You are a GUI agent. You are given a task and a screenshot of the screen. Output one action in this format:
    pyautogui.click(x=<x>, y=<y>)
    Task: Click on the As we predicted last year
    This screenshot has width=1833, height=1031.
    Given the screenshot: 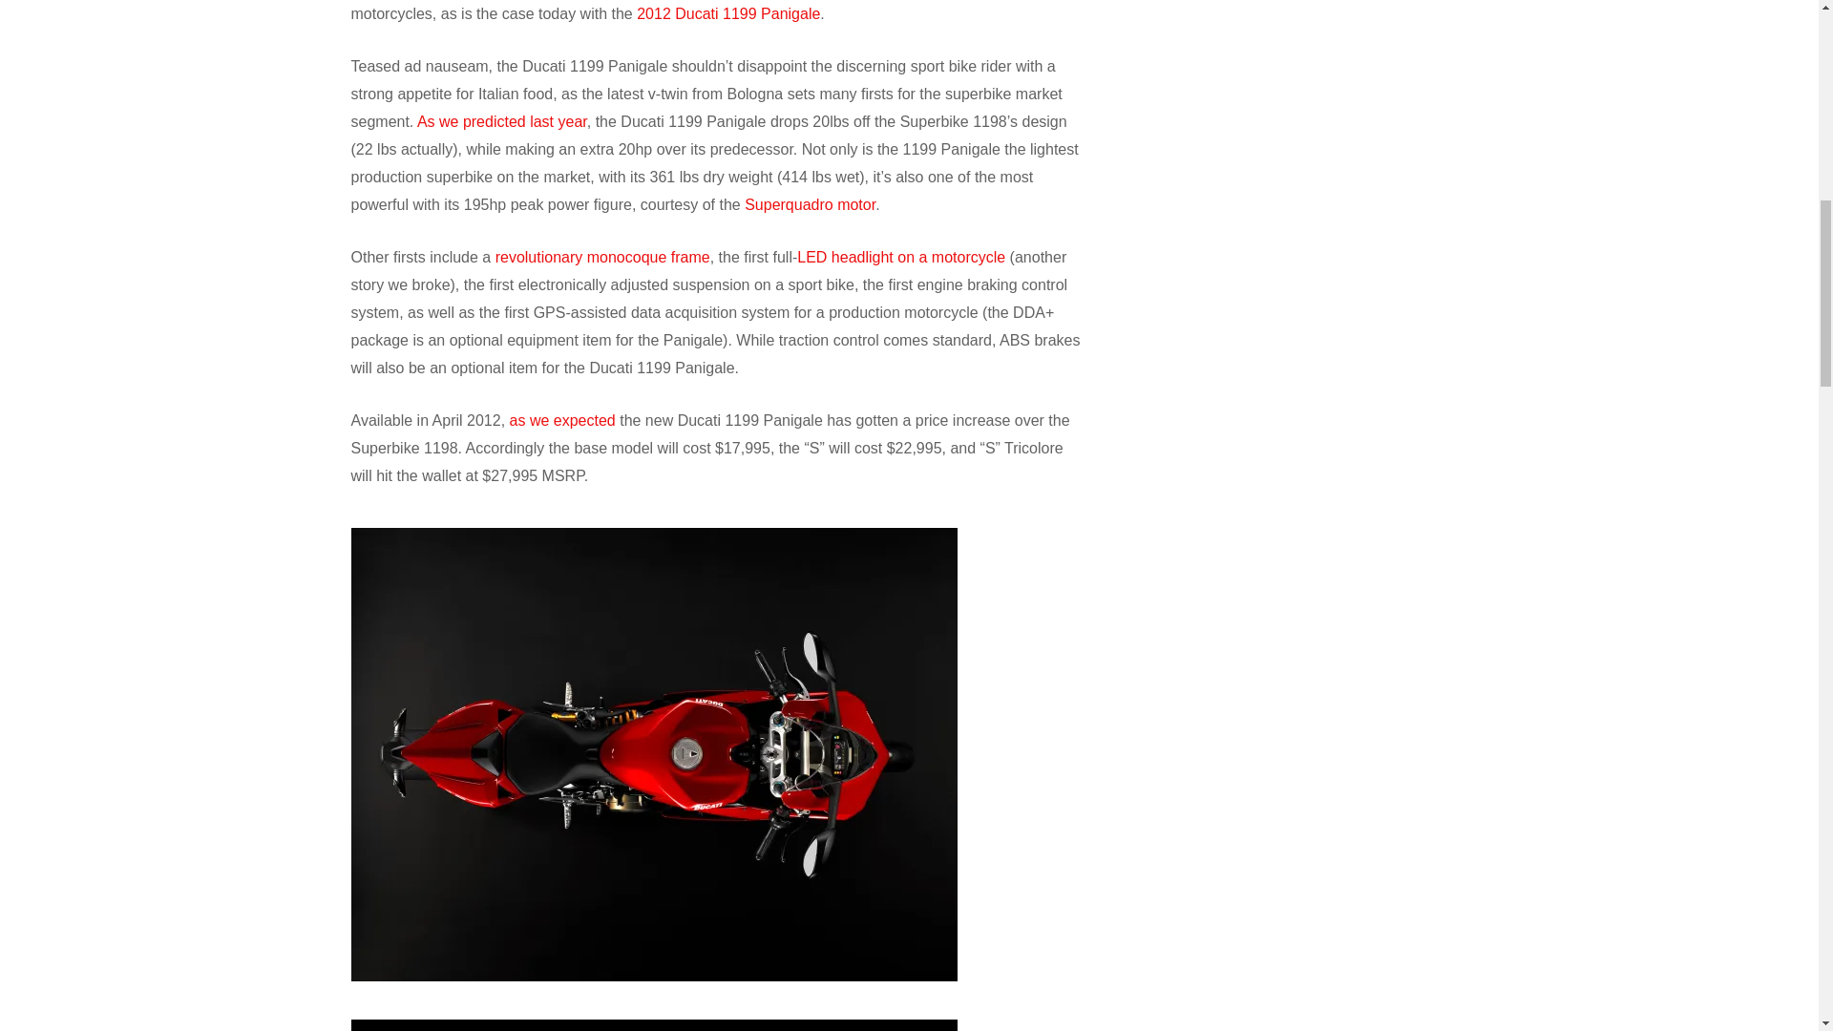 What is the action you would take?
    pyautogui.click(x=502, y=121)
    